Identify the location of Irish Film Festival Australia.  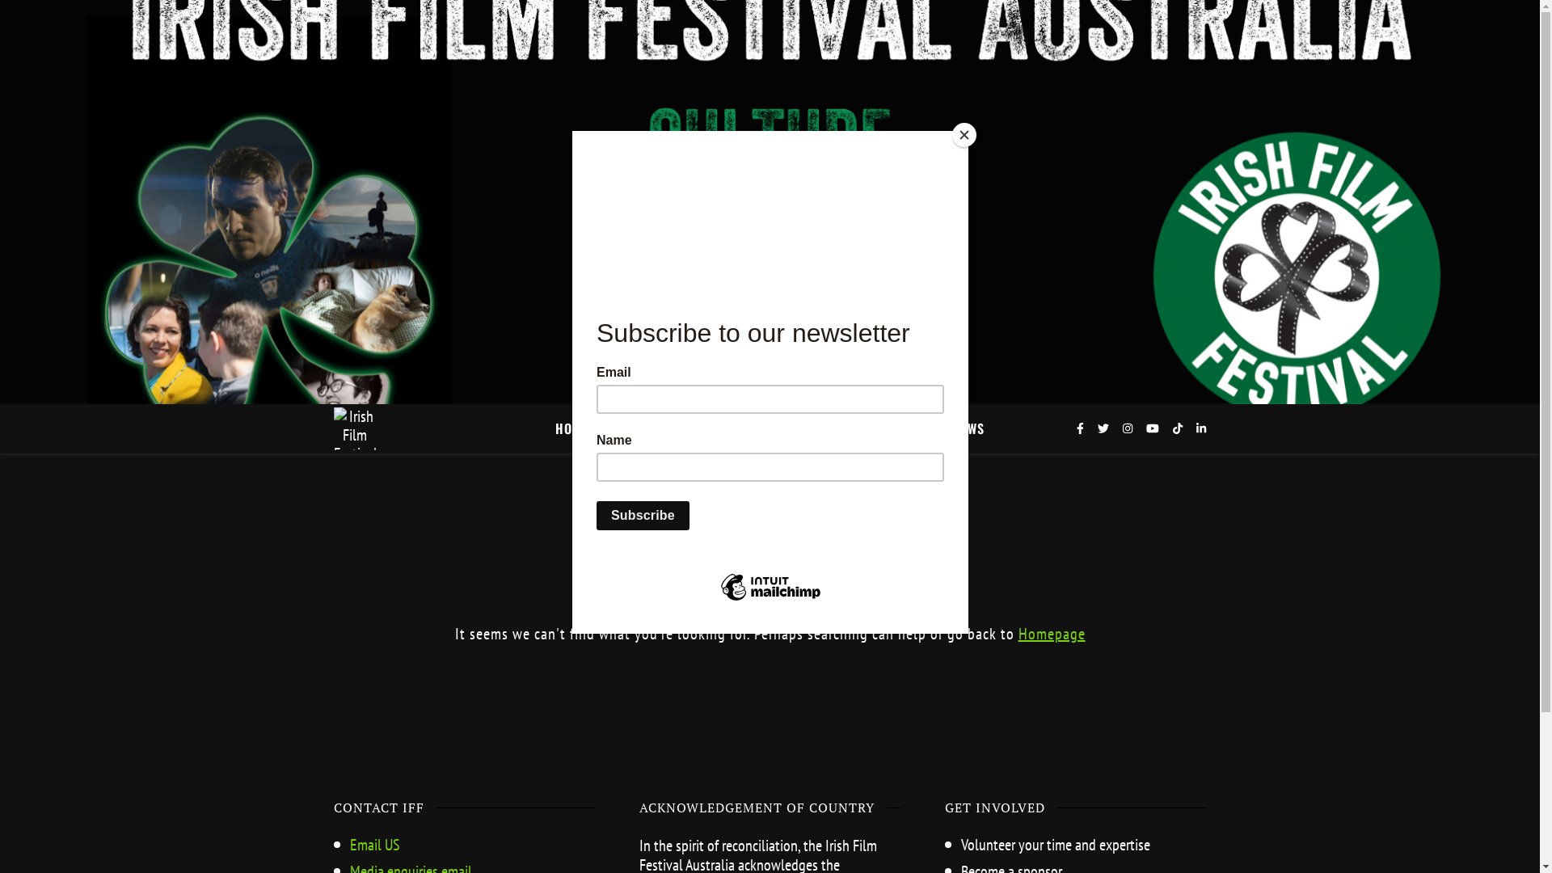
(354, 428).